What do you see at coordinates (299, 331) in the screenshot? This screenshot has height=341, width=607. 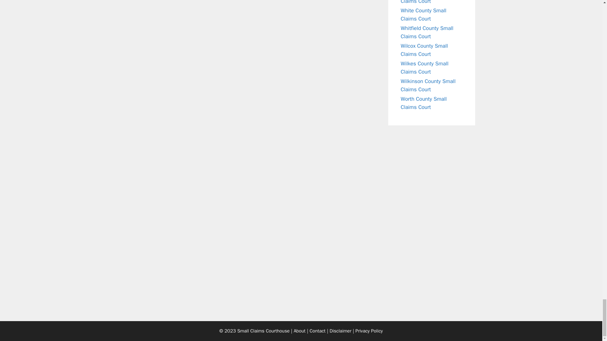 I see `About smallclaimscourthouse.com` at bounding box center [299, 331].